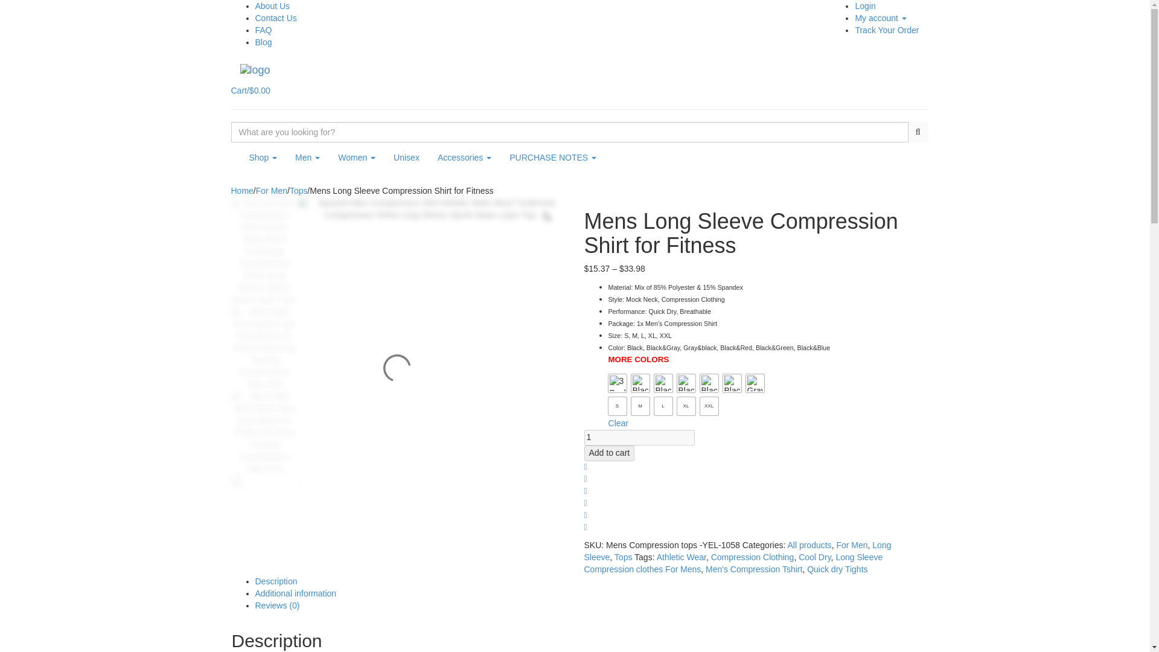 This screenshot has width=1159, height=652. I want to click on Login, so click(864, 6).